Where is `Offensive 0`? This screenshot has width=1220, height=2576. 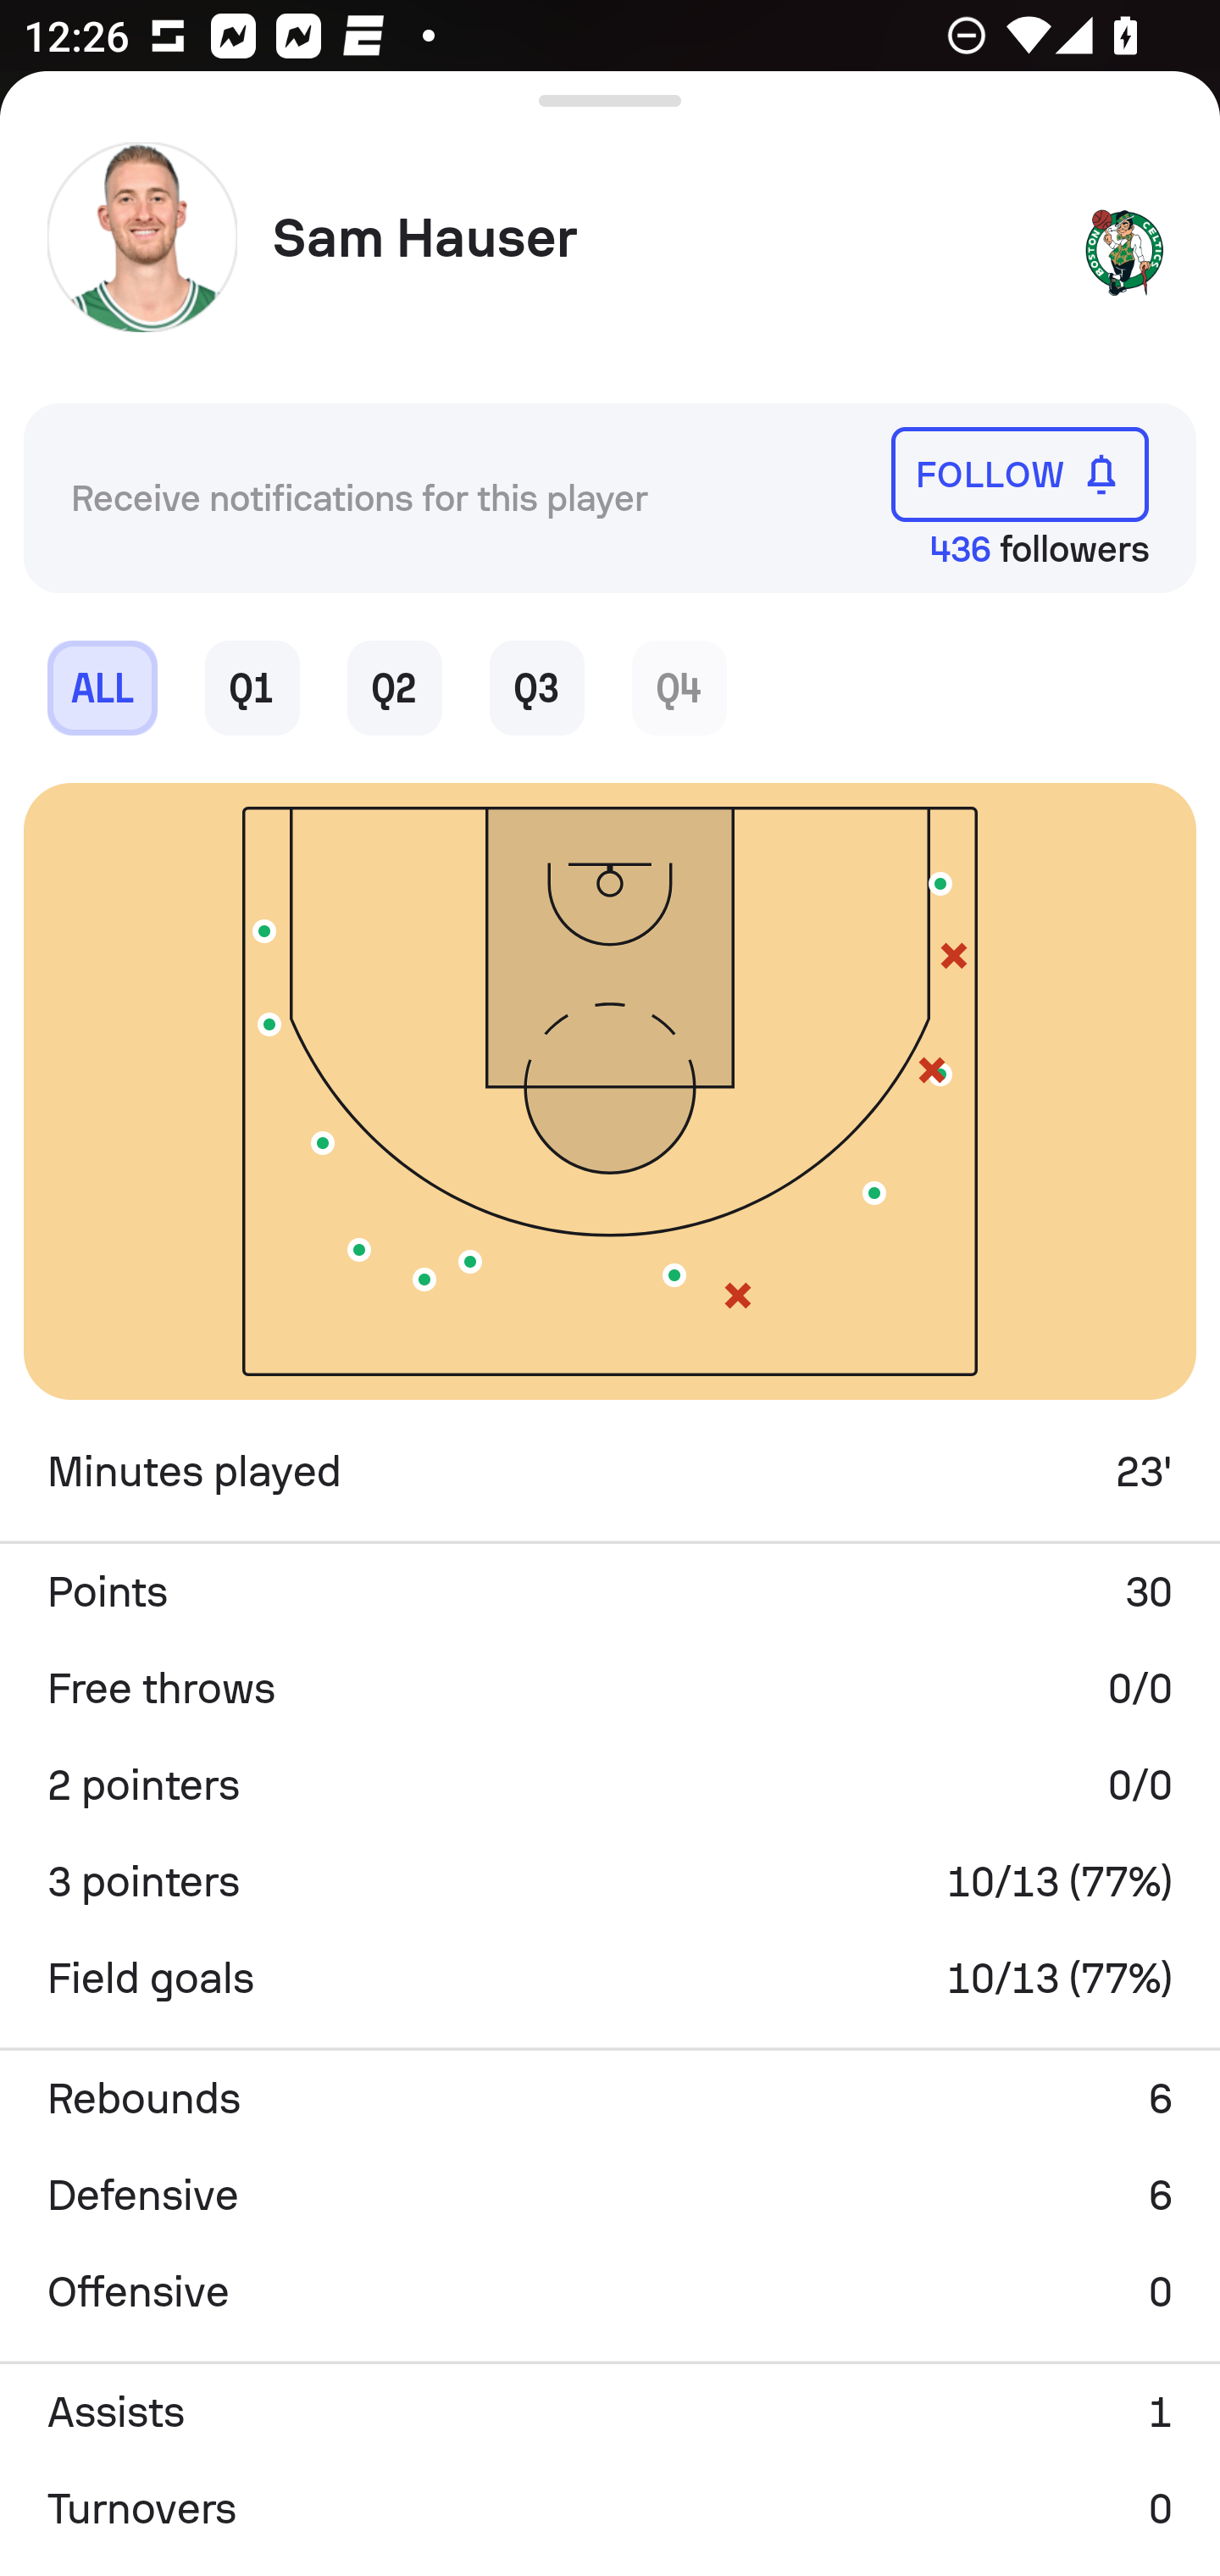
Offensive 0 is located at coordinates (610, 2292).